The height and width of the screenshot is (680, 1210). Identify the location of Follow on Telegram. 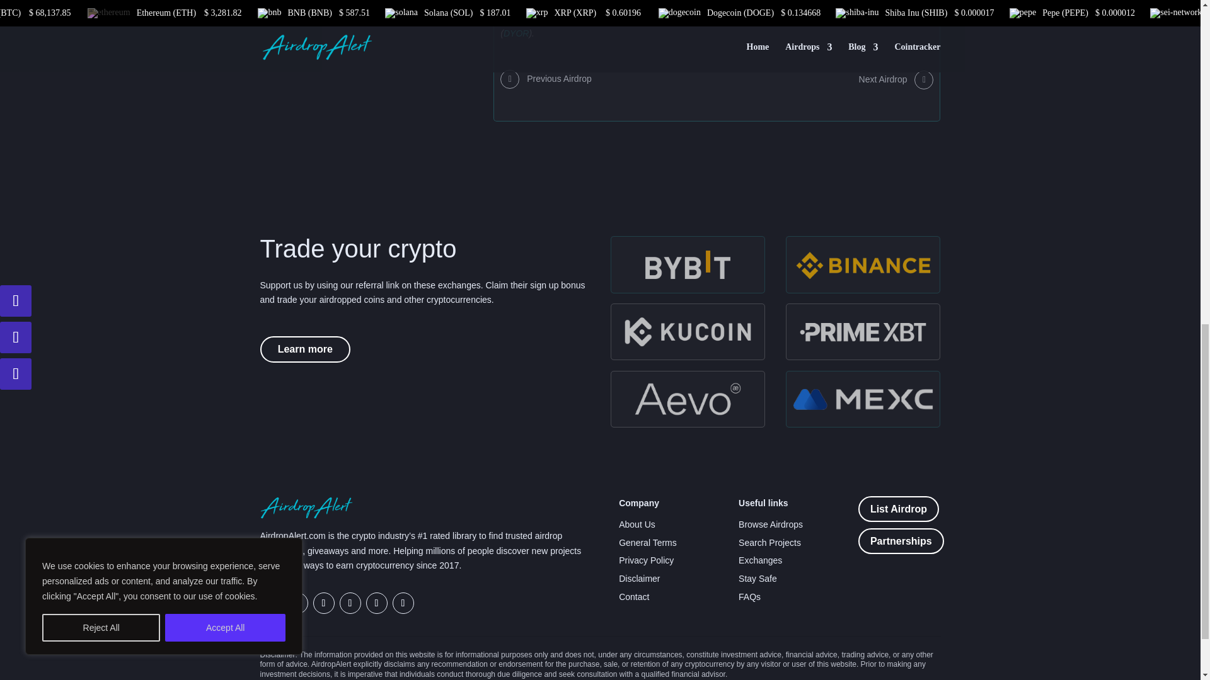
(270, 603).